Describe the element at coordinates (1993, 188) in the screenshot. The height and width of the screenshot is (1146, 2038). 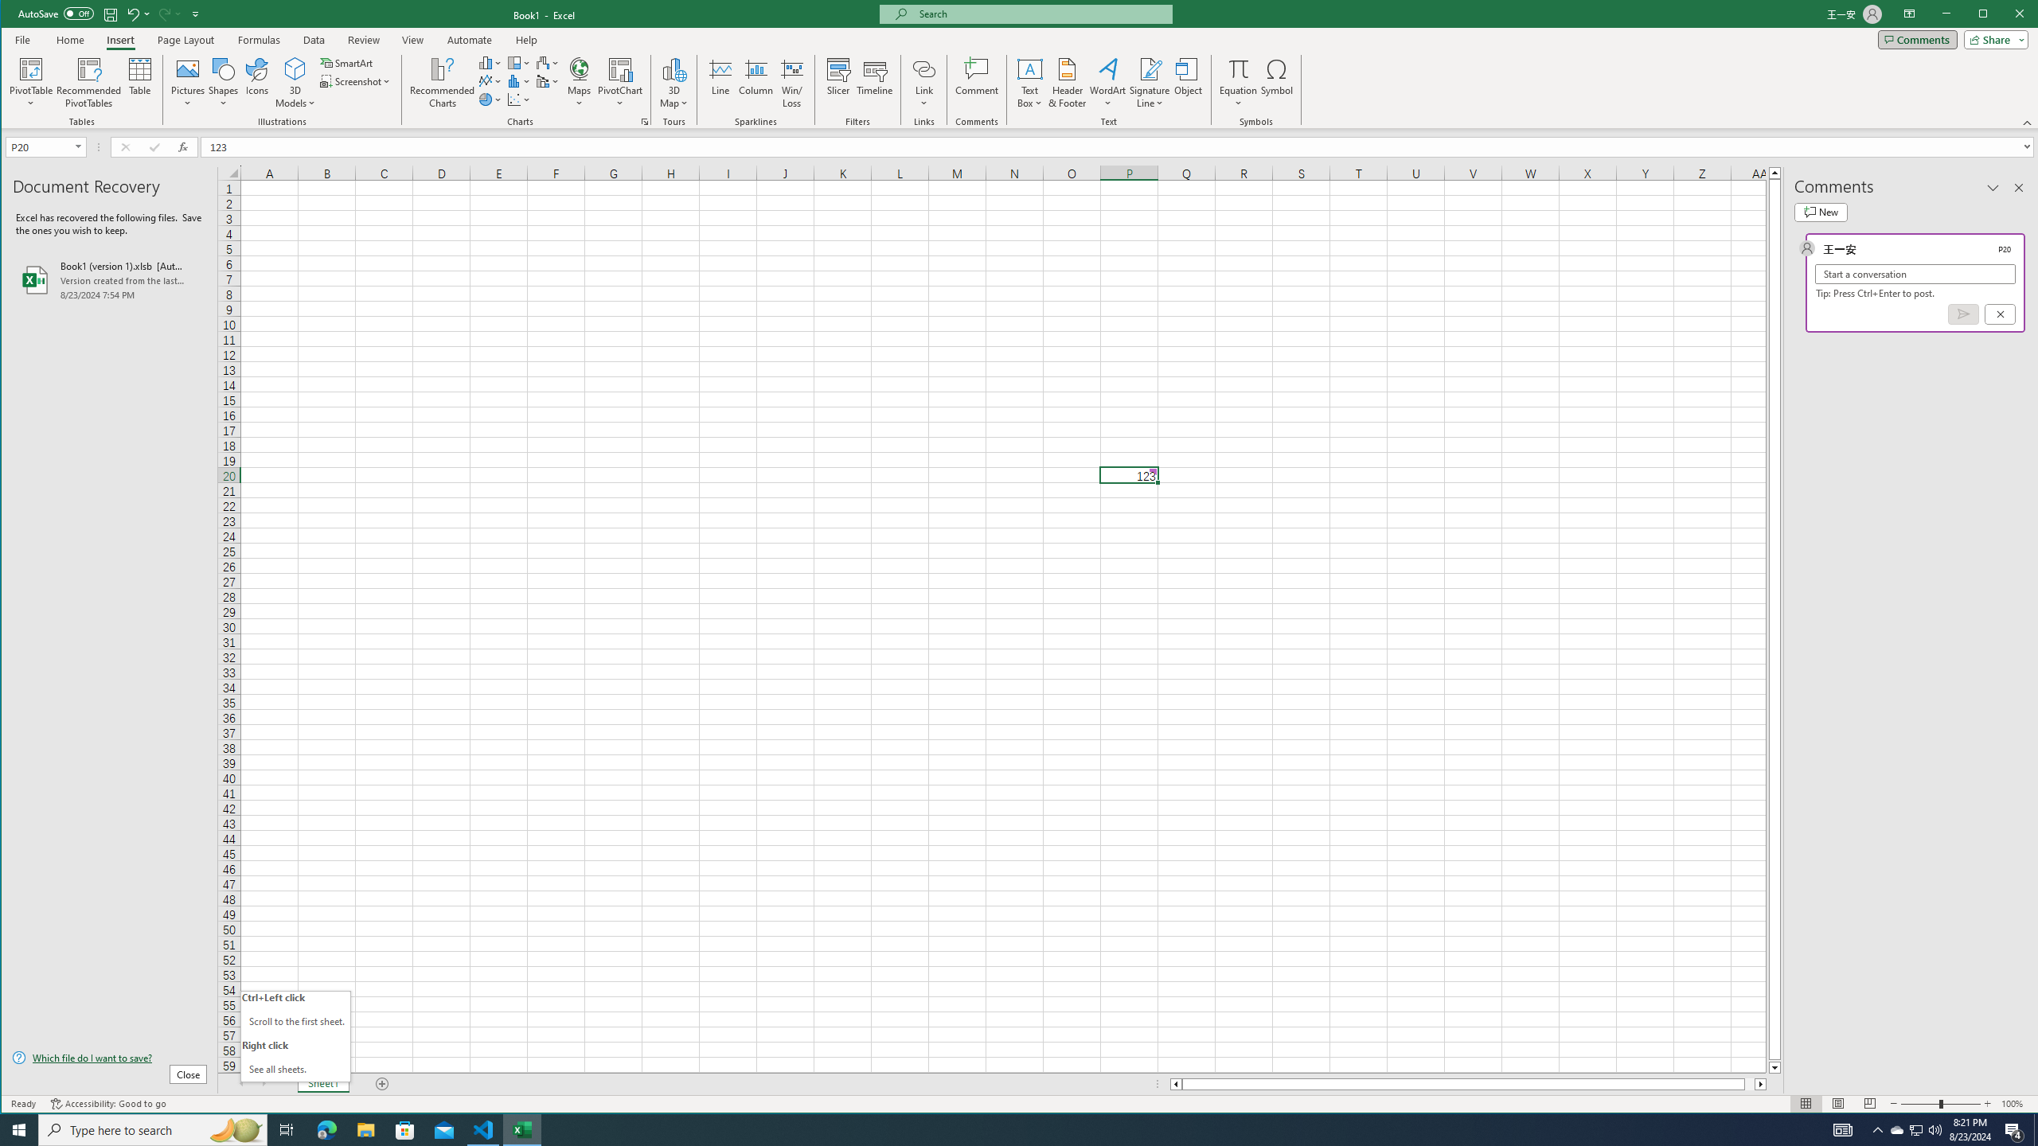
I see `Task Pane Options` at that location.